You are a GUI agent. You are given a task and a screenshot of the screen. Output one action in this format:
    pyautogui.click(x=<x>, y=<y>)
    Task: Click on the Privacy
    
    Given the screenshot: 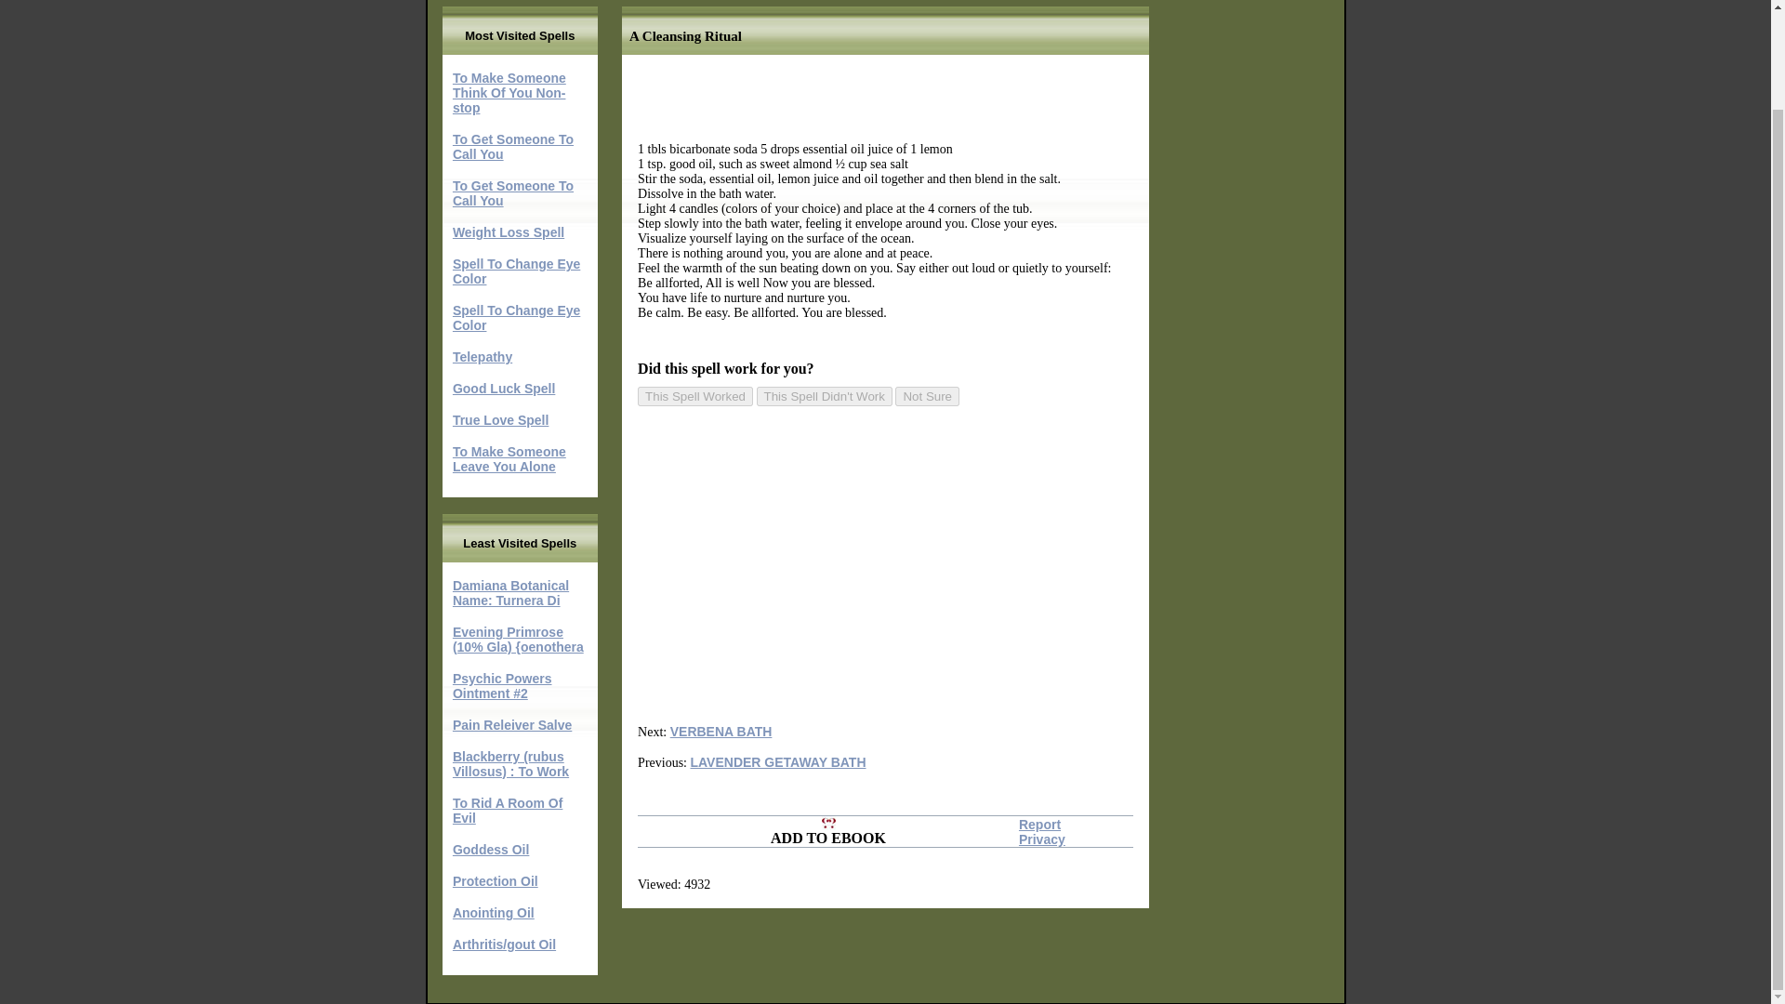 What is the action you would take?
    pyautogui.click(x=1042, y=839)
    